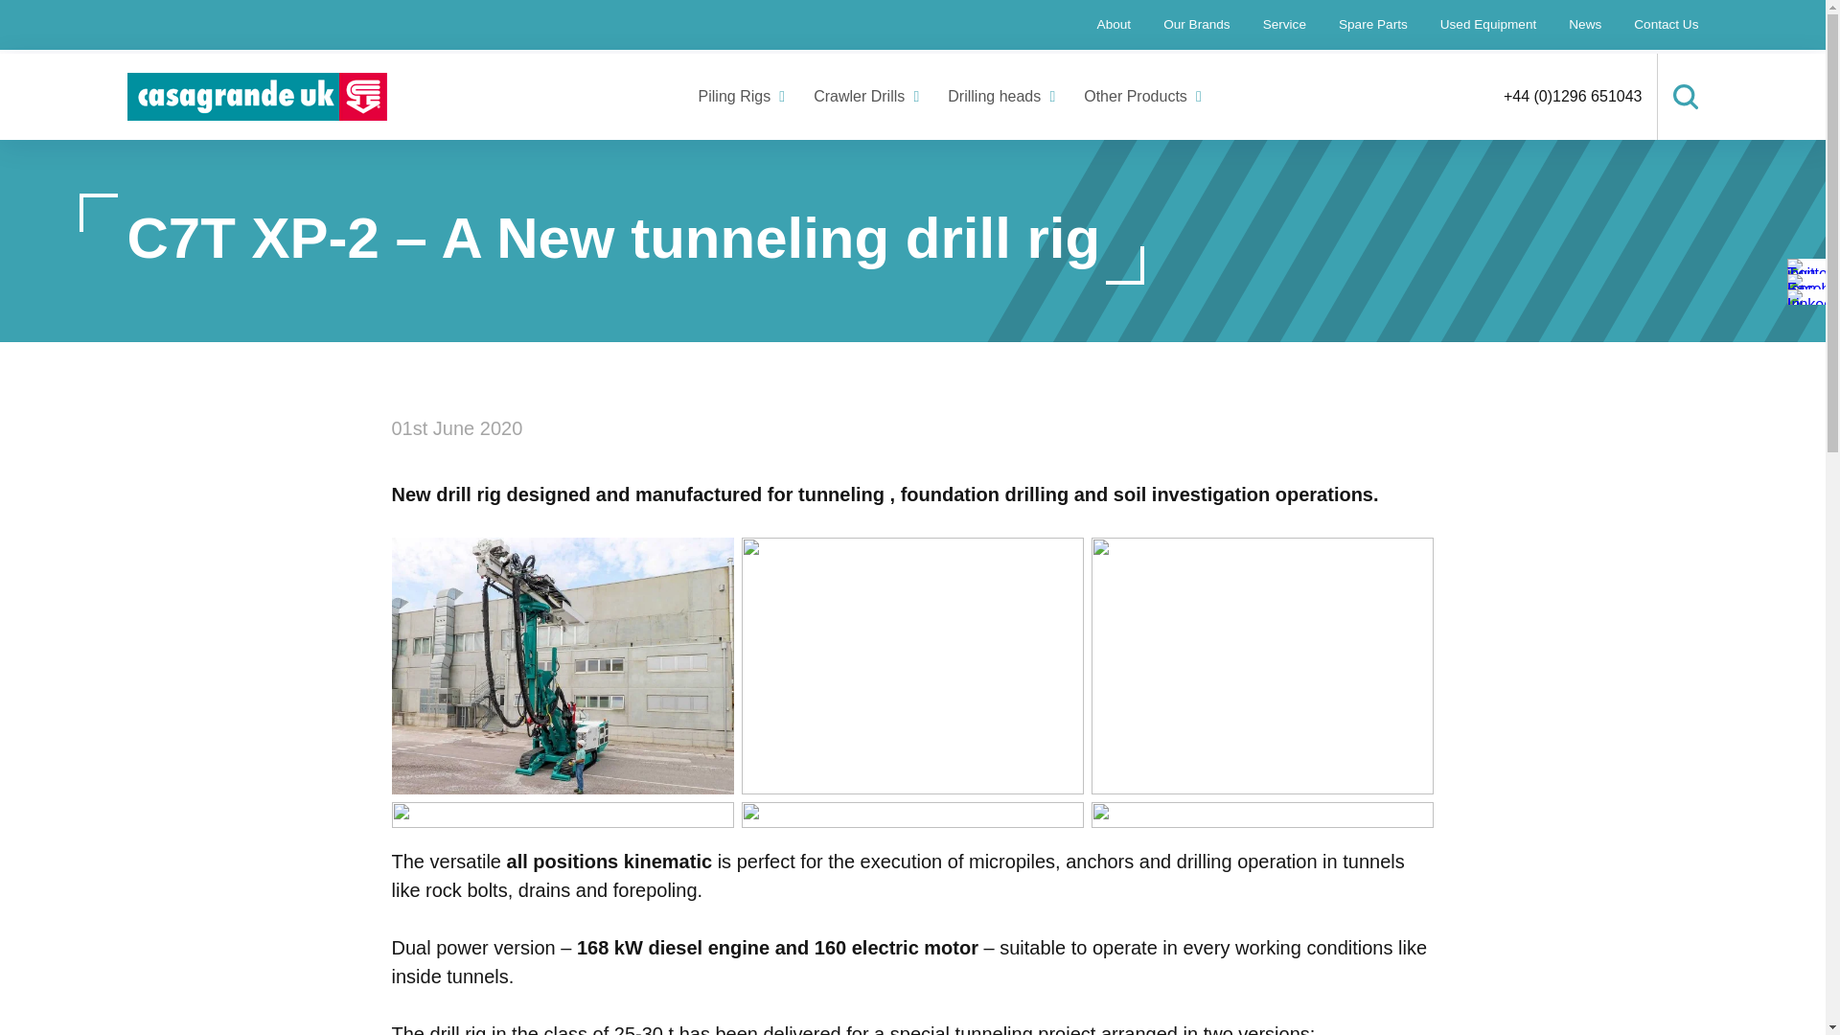  I want to click on About, so click(1115, 24).